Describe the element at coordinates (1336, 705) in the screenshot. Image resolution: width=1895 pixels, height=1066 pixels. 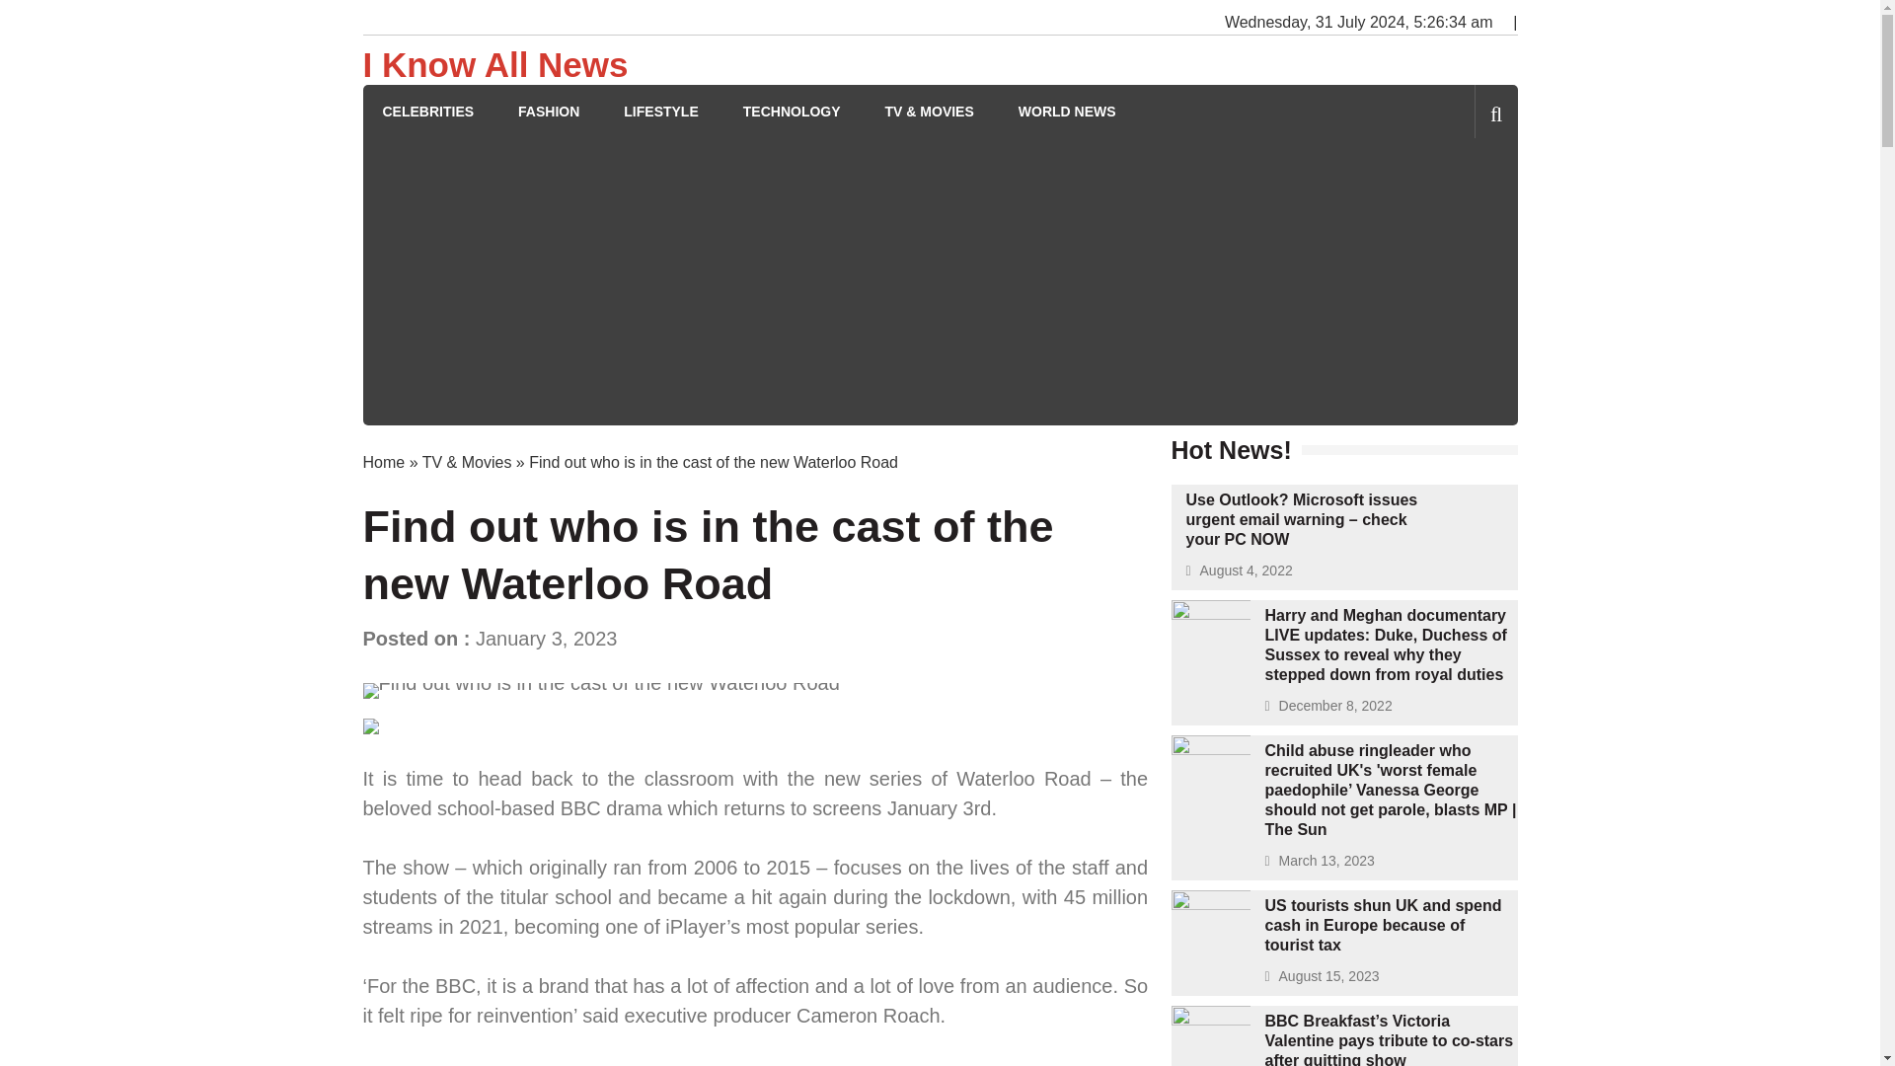
I see `December 8, 2022` at that location.